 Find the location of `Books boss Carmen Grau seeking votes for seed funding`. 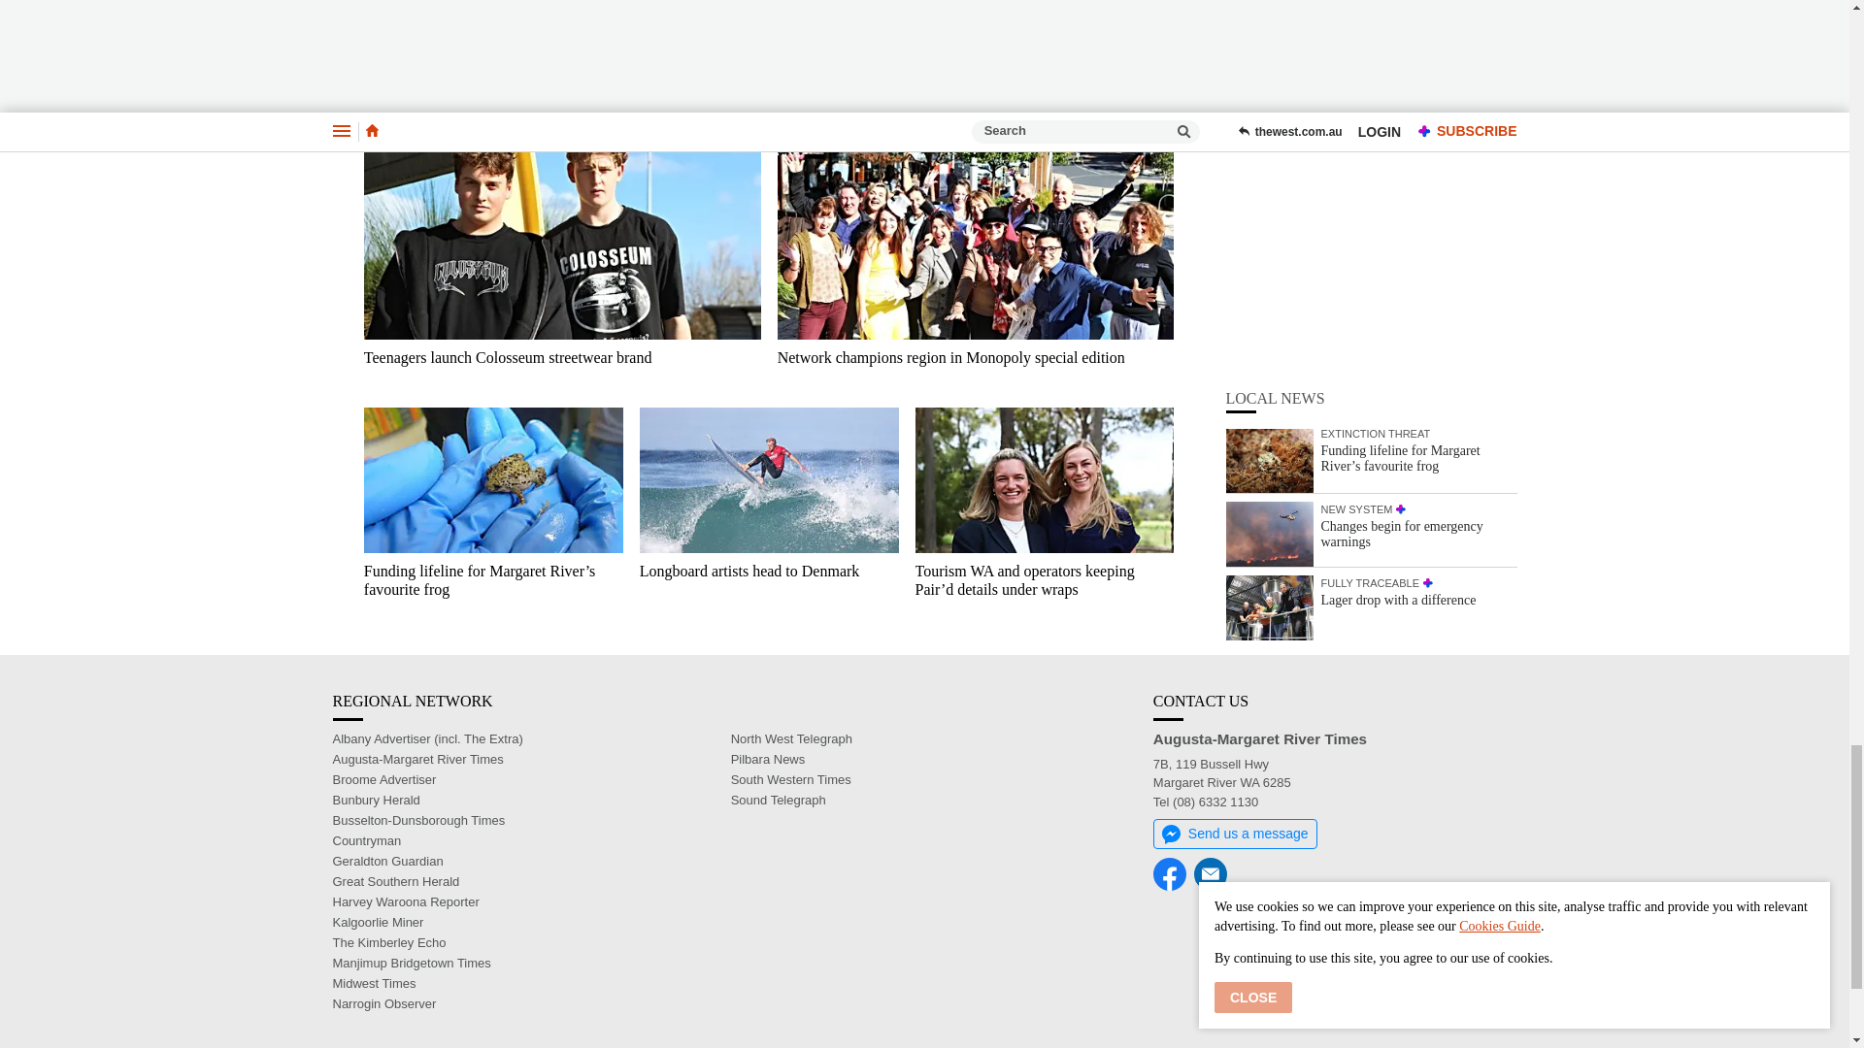

Books boss Carmen Grau seeking votes for seed funding is located at coordinates (769, 66).